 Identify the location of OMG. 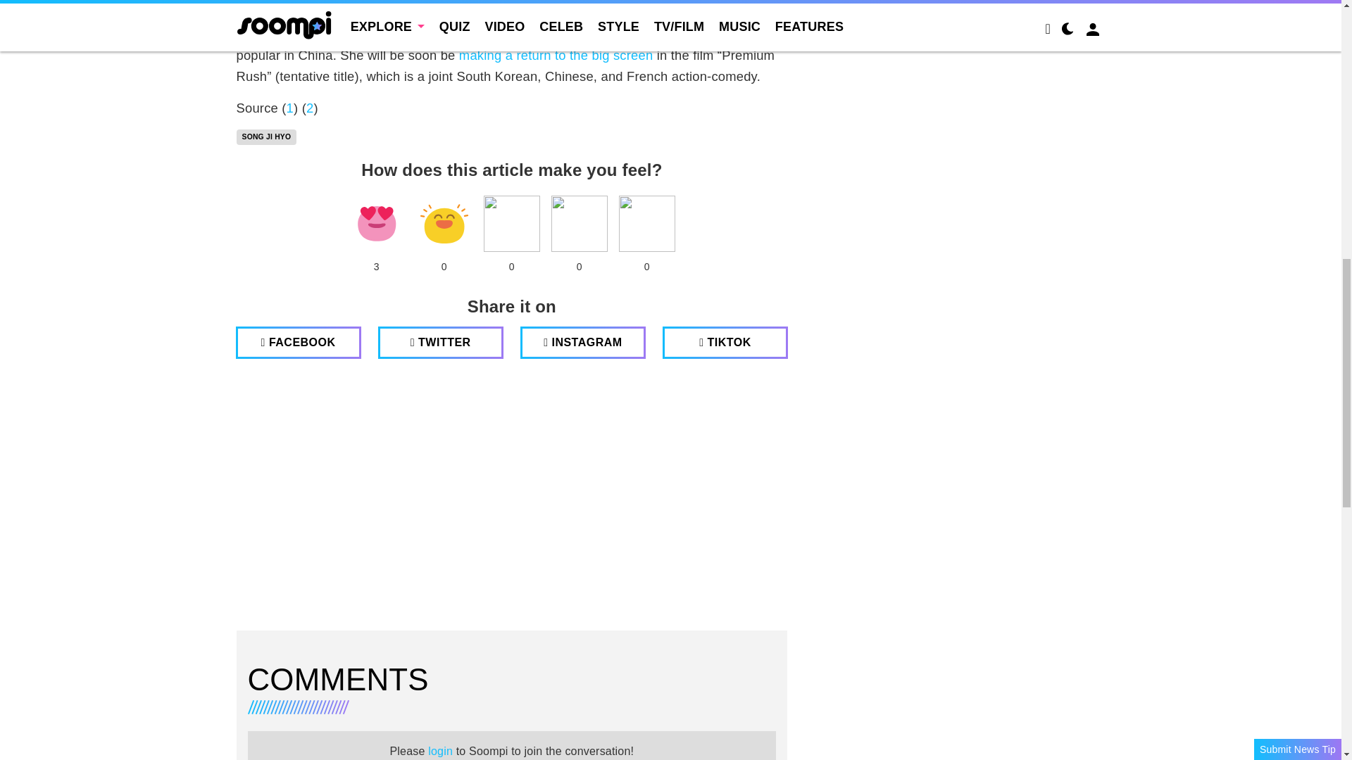
(646, 223).